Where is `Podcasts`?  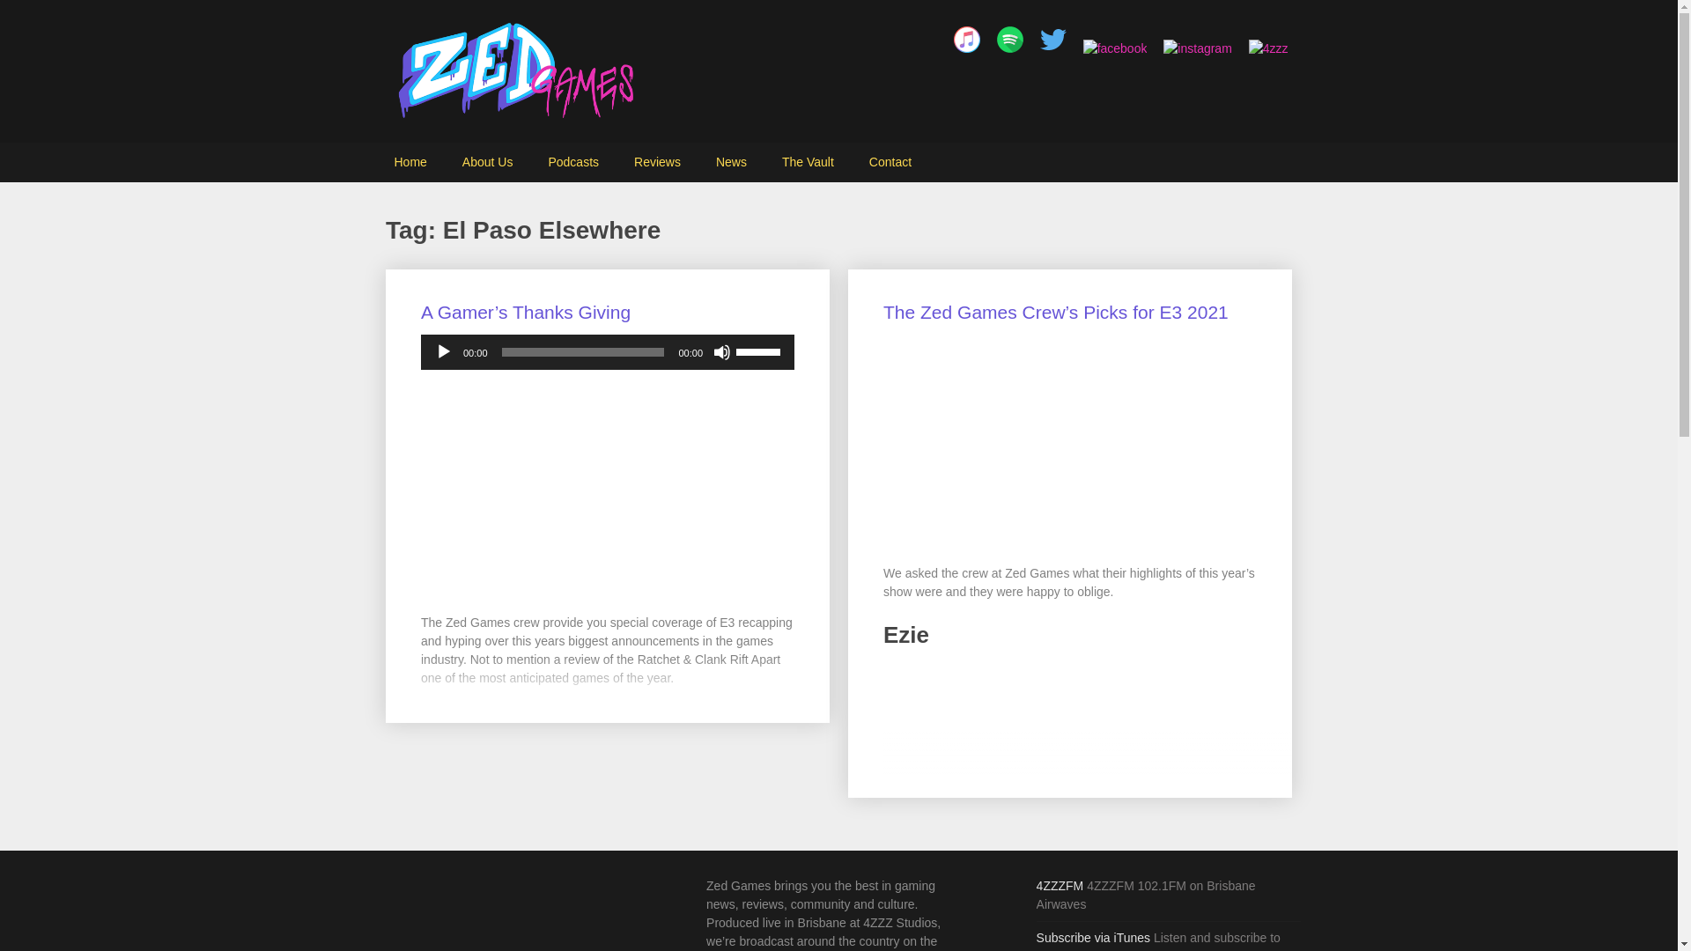 Podcasts is located at coordinates (573, 162).